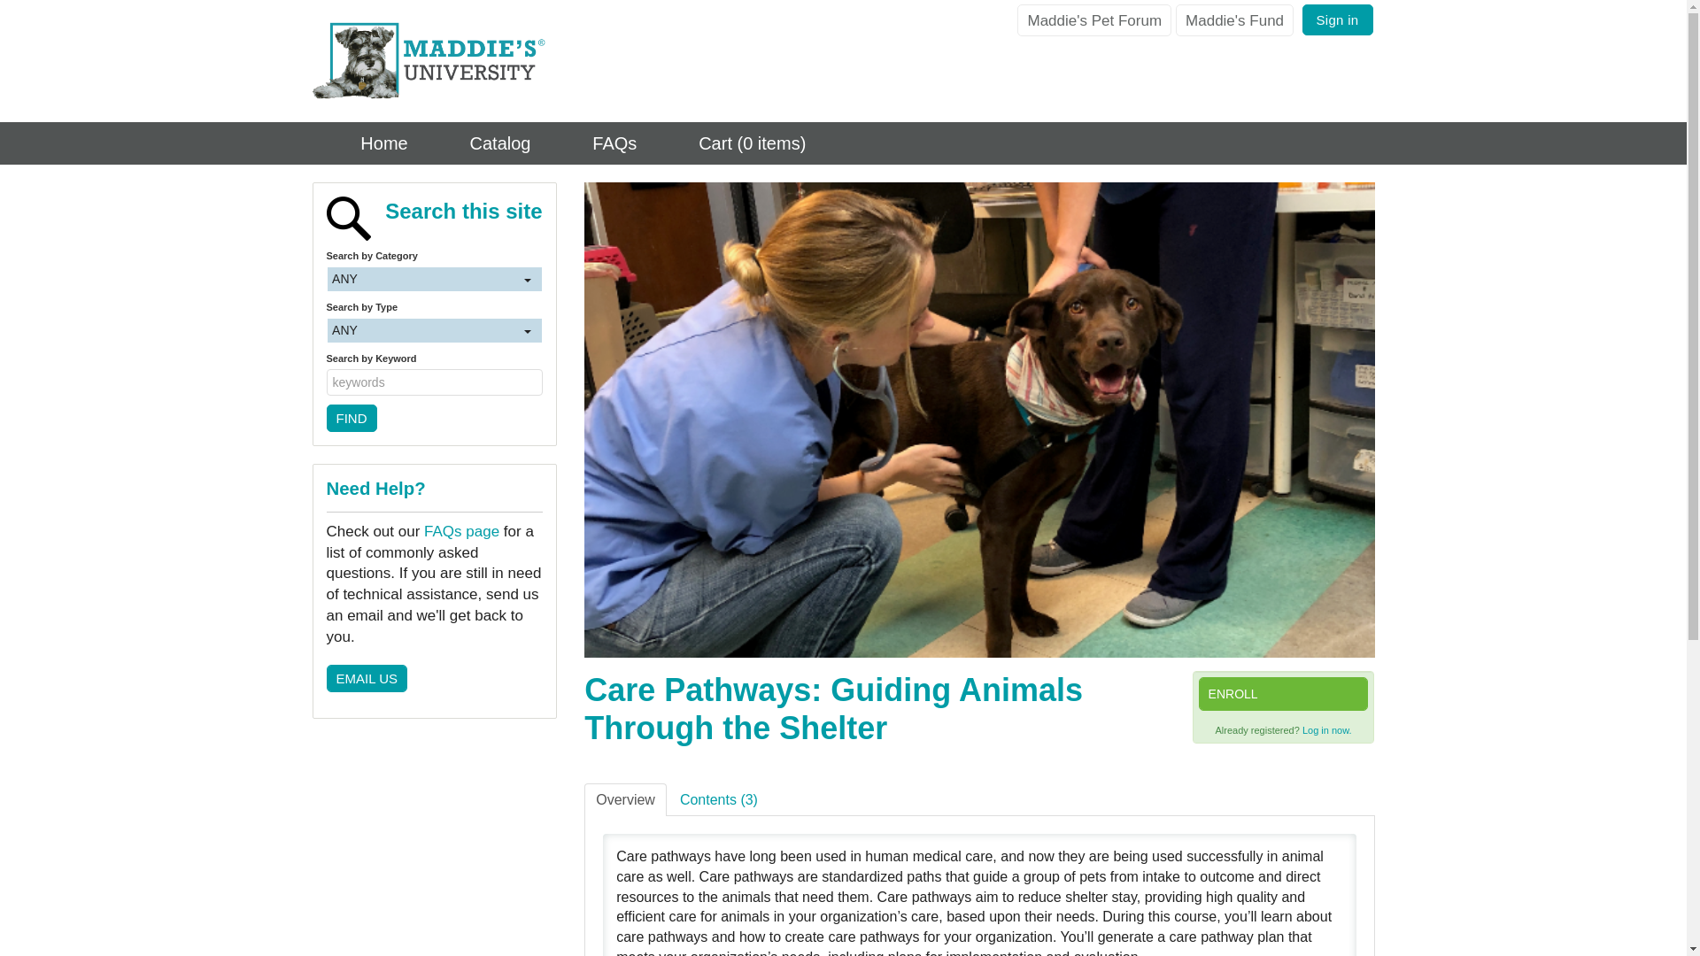 The image size is (1700, 956). Describe the element at coordinates (483, 143) in the screenshot. I see `Catalog` at that location.